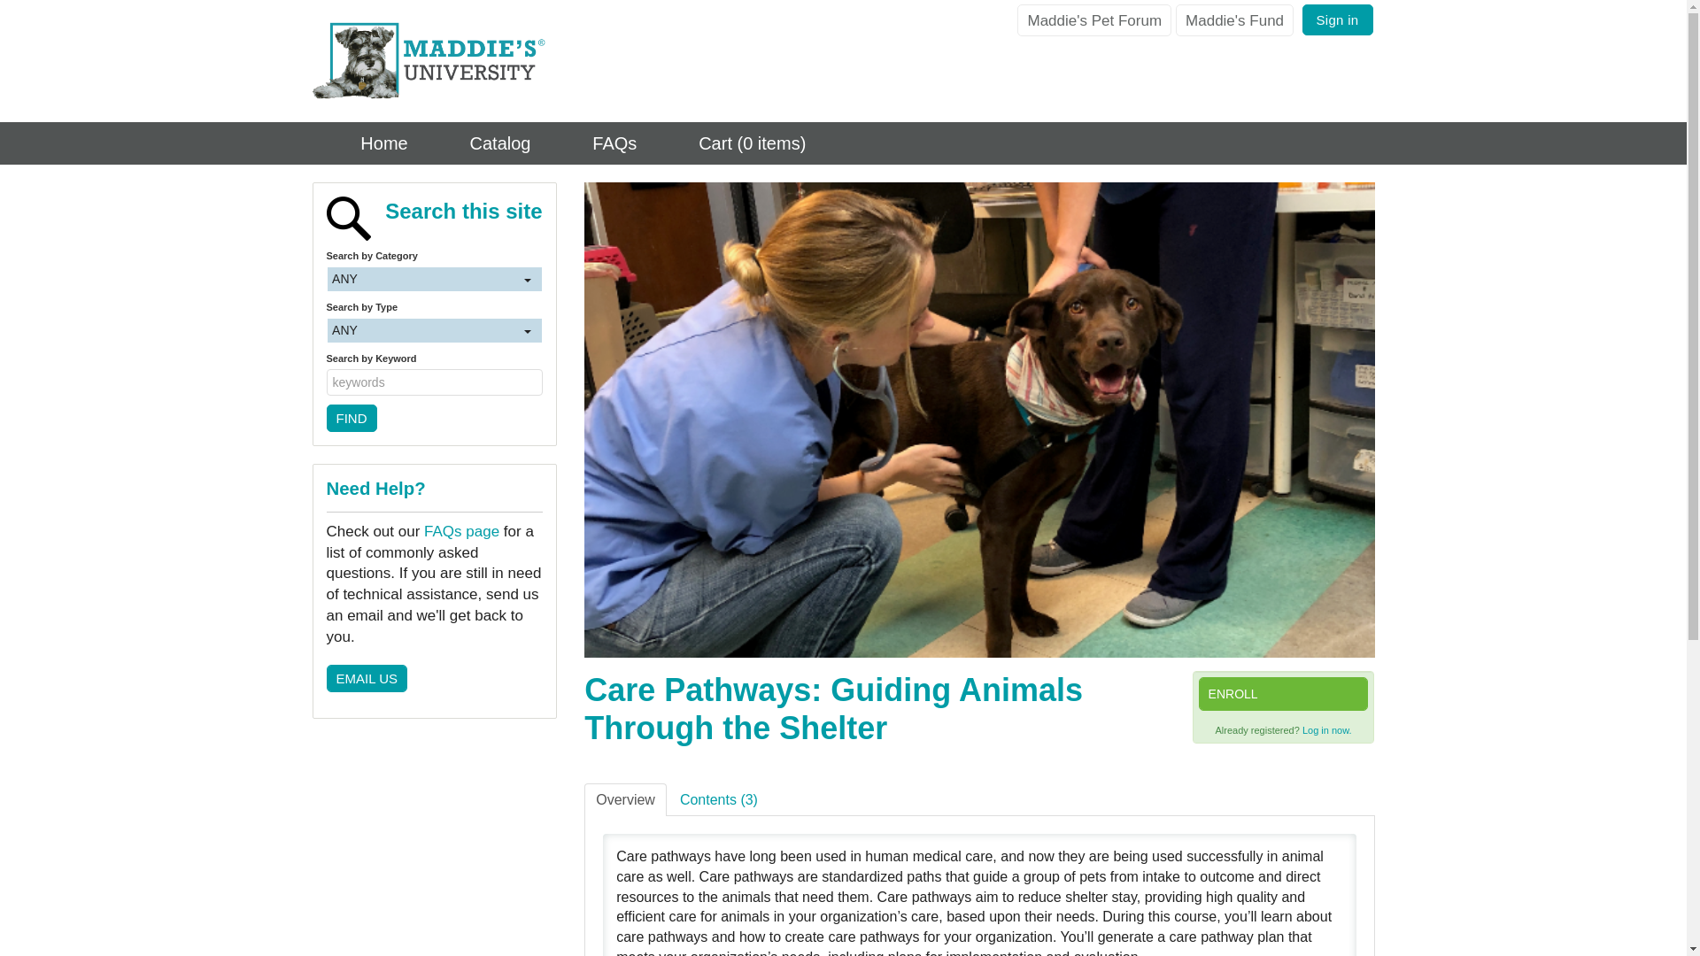 The image size is (1700, 956). Describe the element at coordinates (483, 143) in the screenshot. I see `Catalog` at that location.